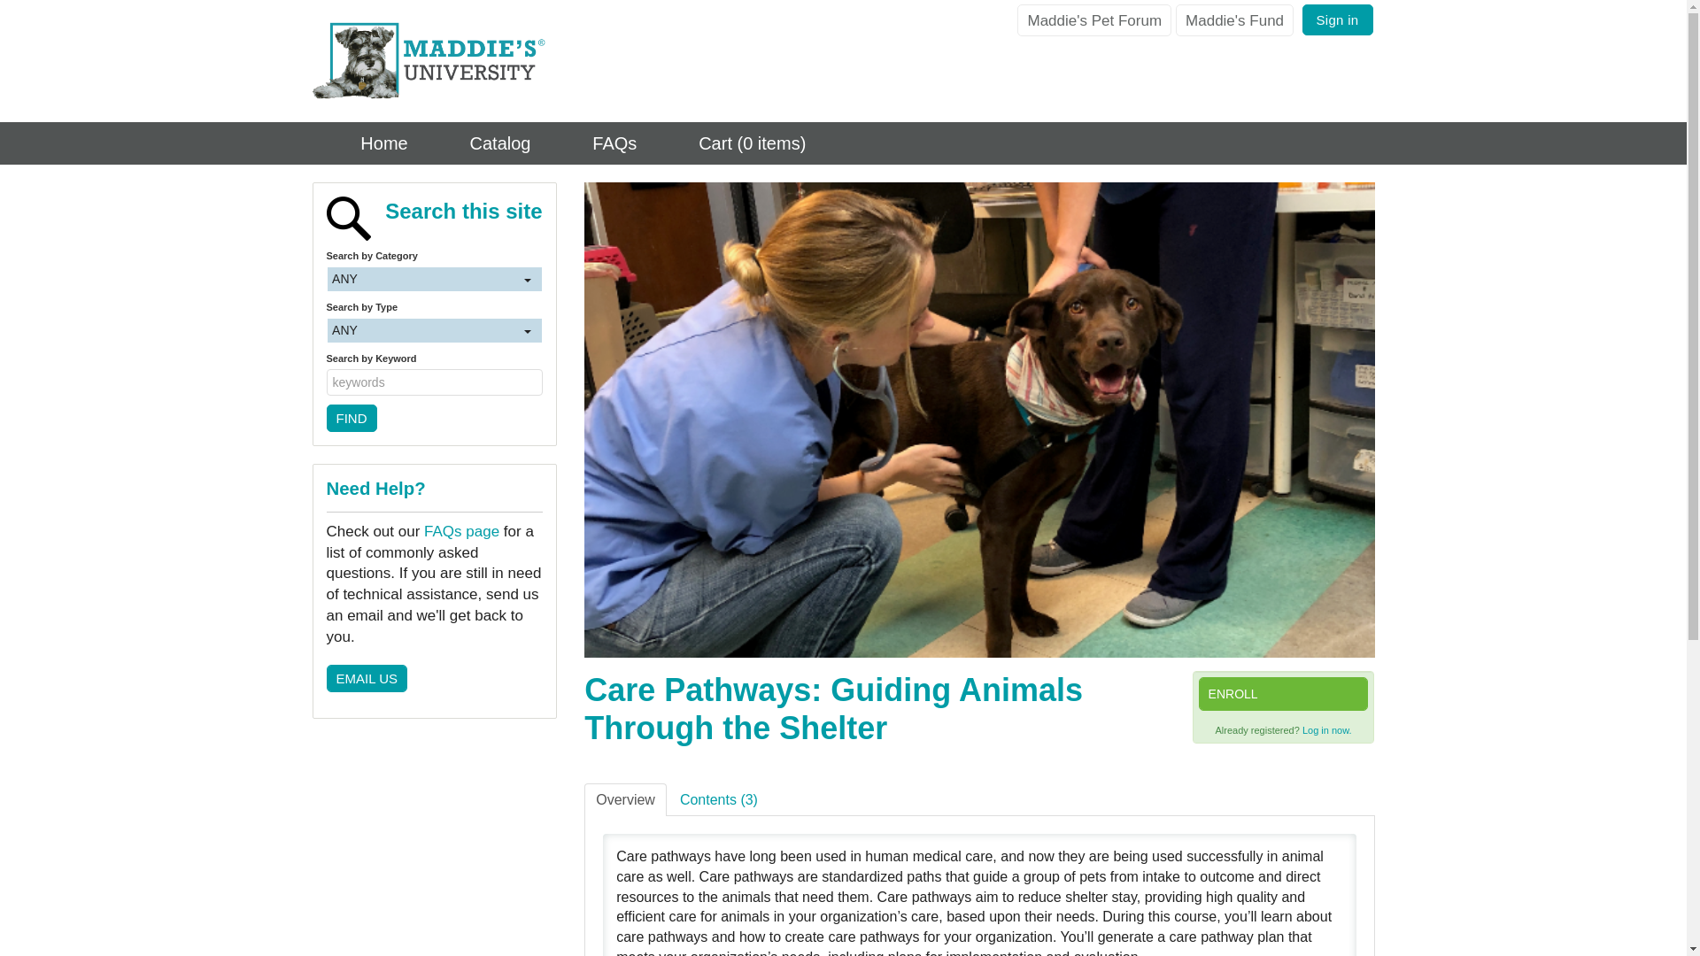 The image size is (1700, 956). Describe the element at coordinates (483, 143) in the screenshot. I see `Catalog` at that location.